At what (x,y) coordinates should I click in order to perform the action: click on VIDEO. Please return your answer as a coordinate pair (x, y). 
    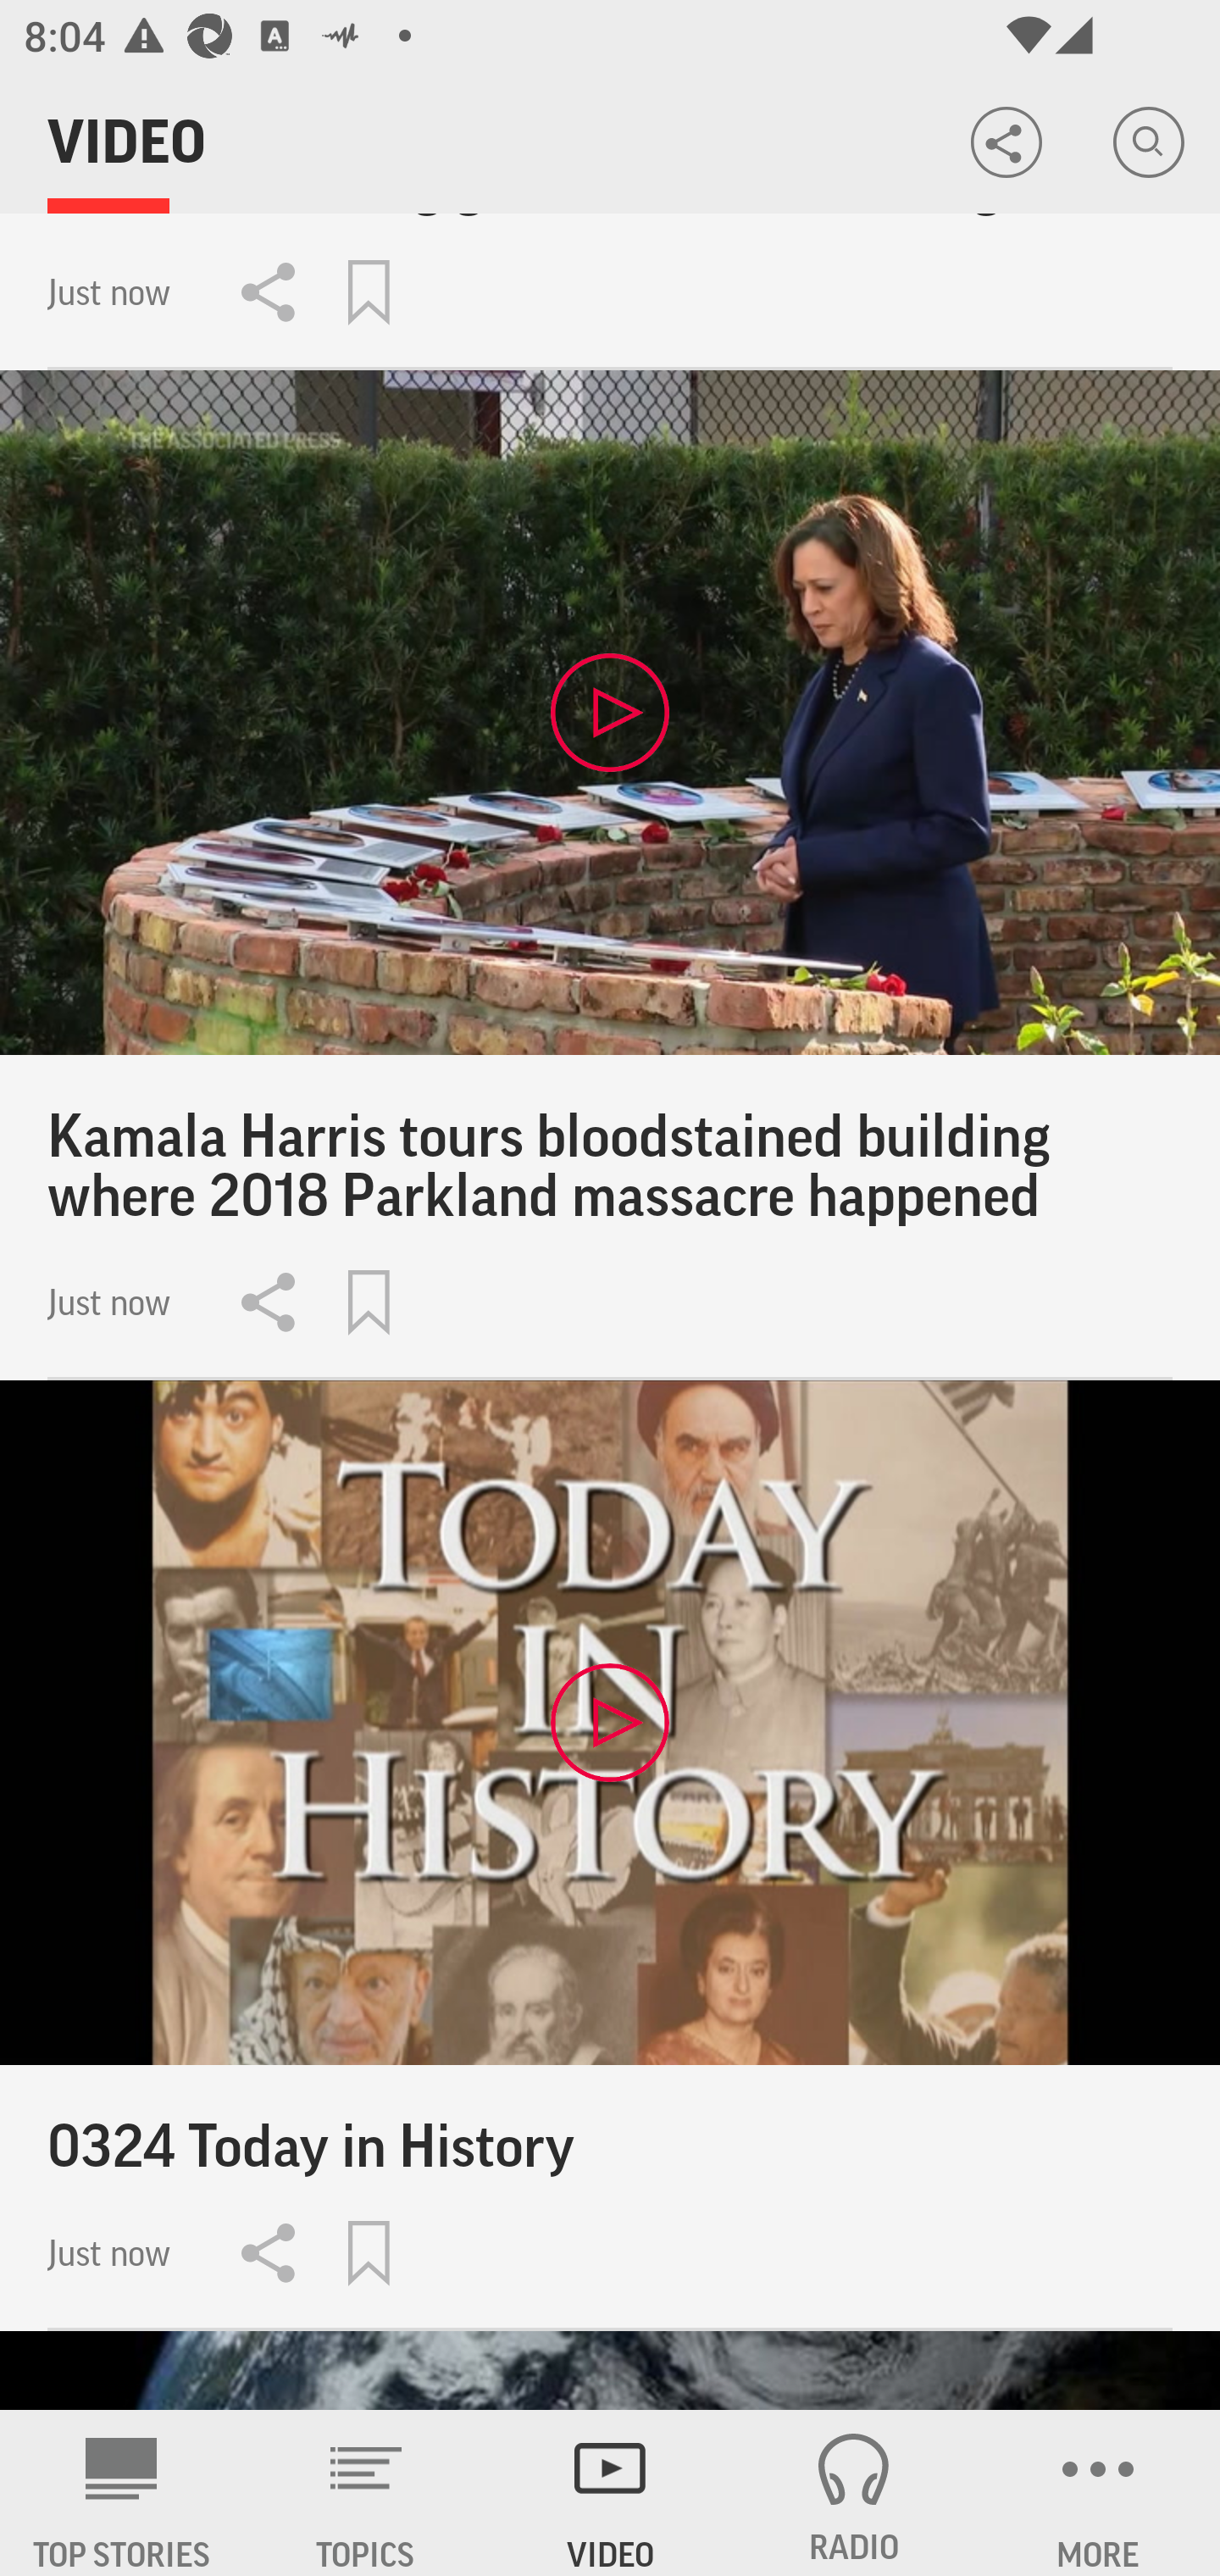
    Looking at the image, I should click on (610, 2493).